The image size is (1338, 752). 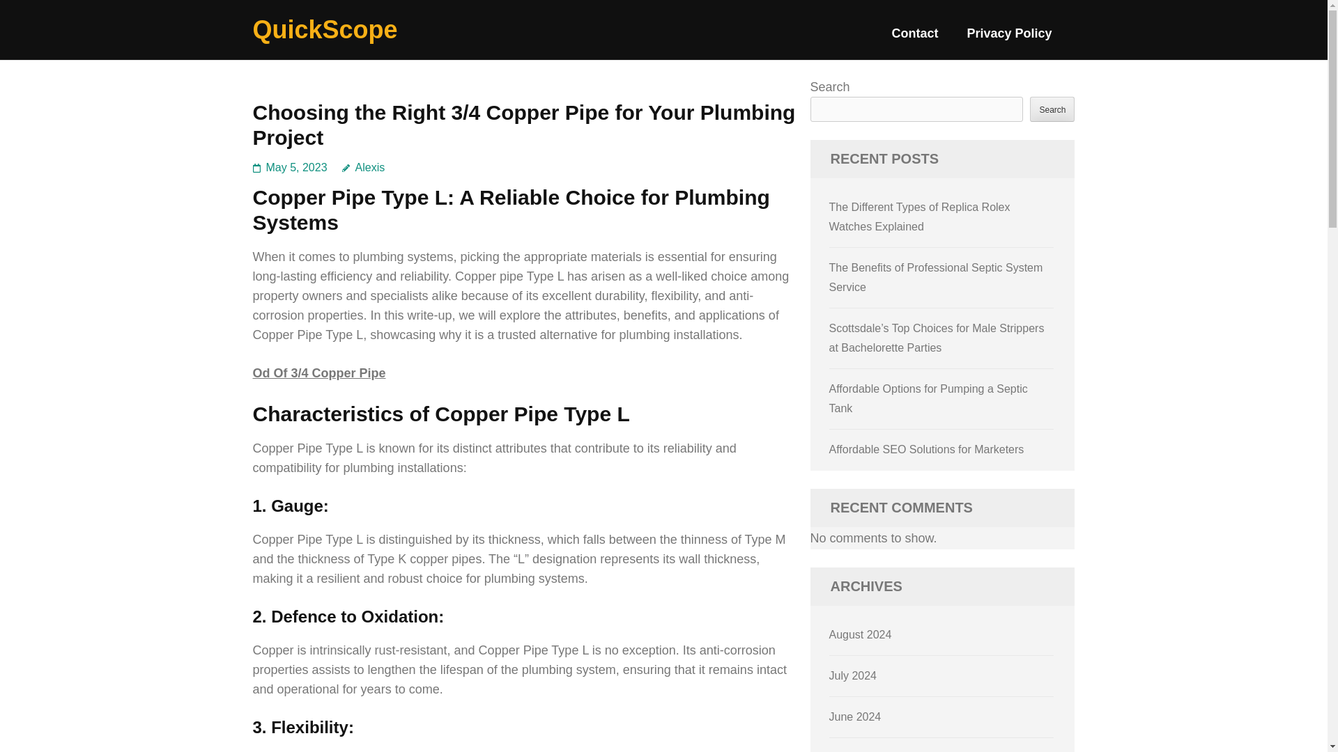 What do you see at coordinates (861, 634) in the screenshot?
I see `August 2024` at bounding box center [861, 634].